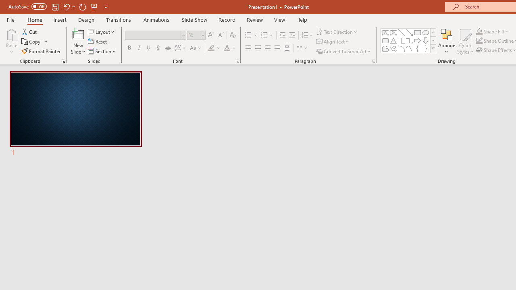 Image resolution: width=516 pixels, height=290 pixels. I want to click on Paragraph..., so click(373, 61).